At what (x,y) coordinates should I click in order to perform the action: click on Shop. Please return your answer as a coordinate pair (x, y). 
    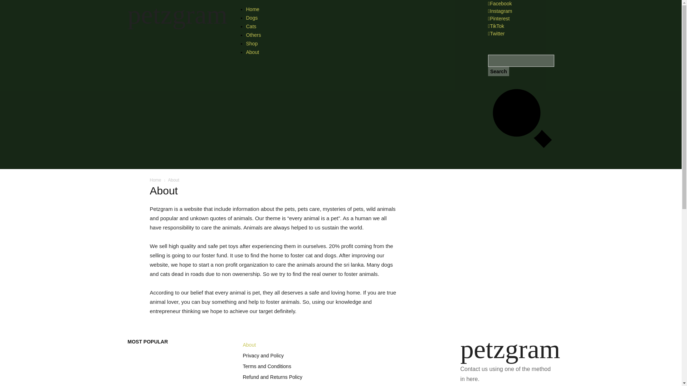
    Looking at the image, I should click on (359, 44).